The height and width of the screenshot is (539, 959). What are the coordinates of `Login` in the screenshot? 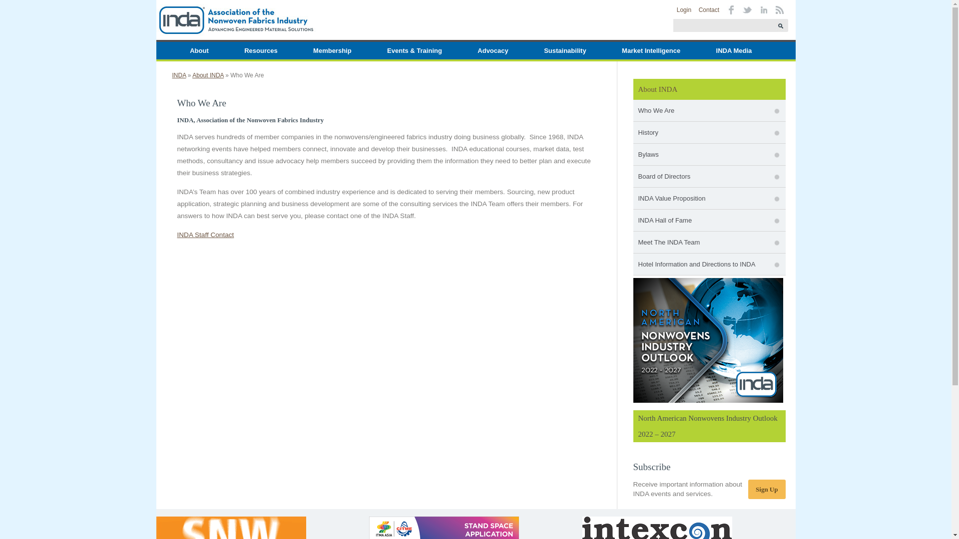 It's located at (684, 10).